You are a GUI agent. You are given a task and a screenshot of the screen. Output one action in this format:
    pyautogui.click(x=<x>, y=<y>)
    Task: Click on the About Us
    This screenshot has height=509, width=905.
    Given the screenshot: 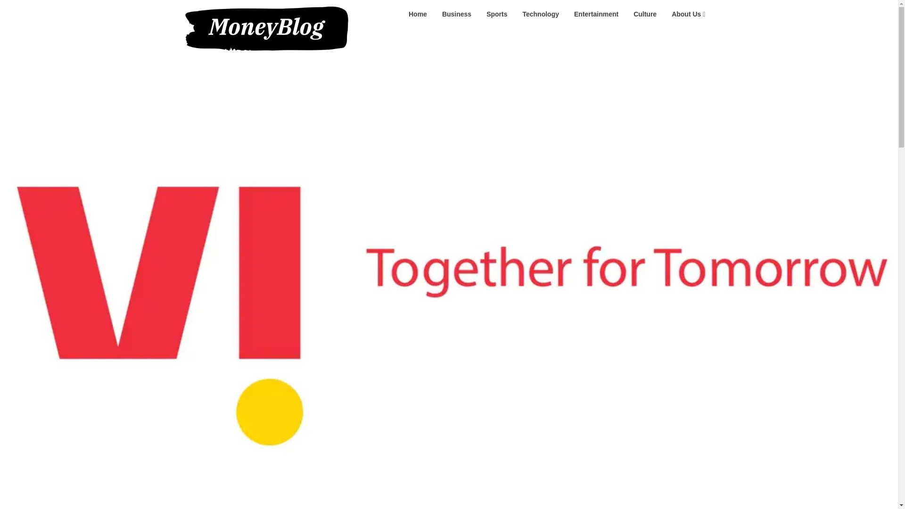 What is the action you would take?
    pyautogui.click(x=688, y=14)
    